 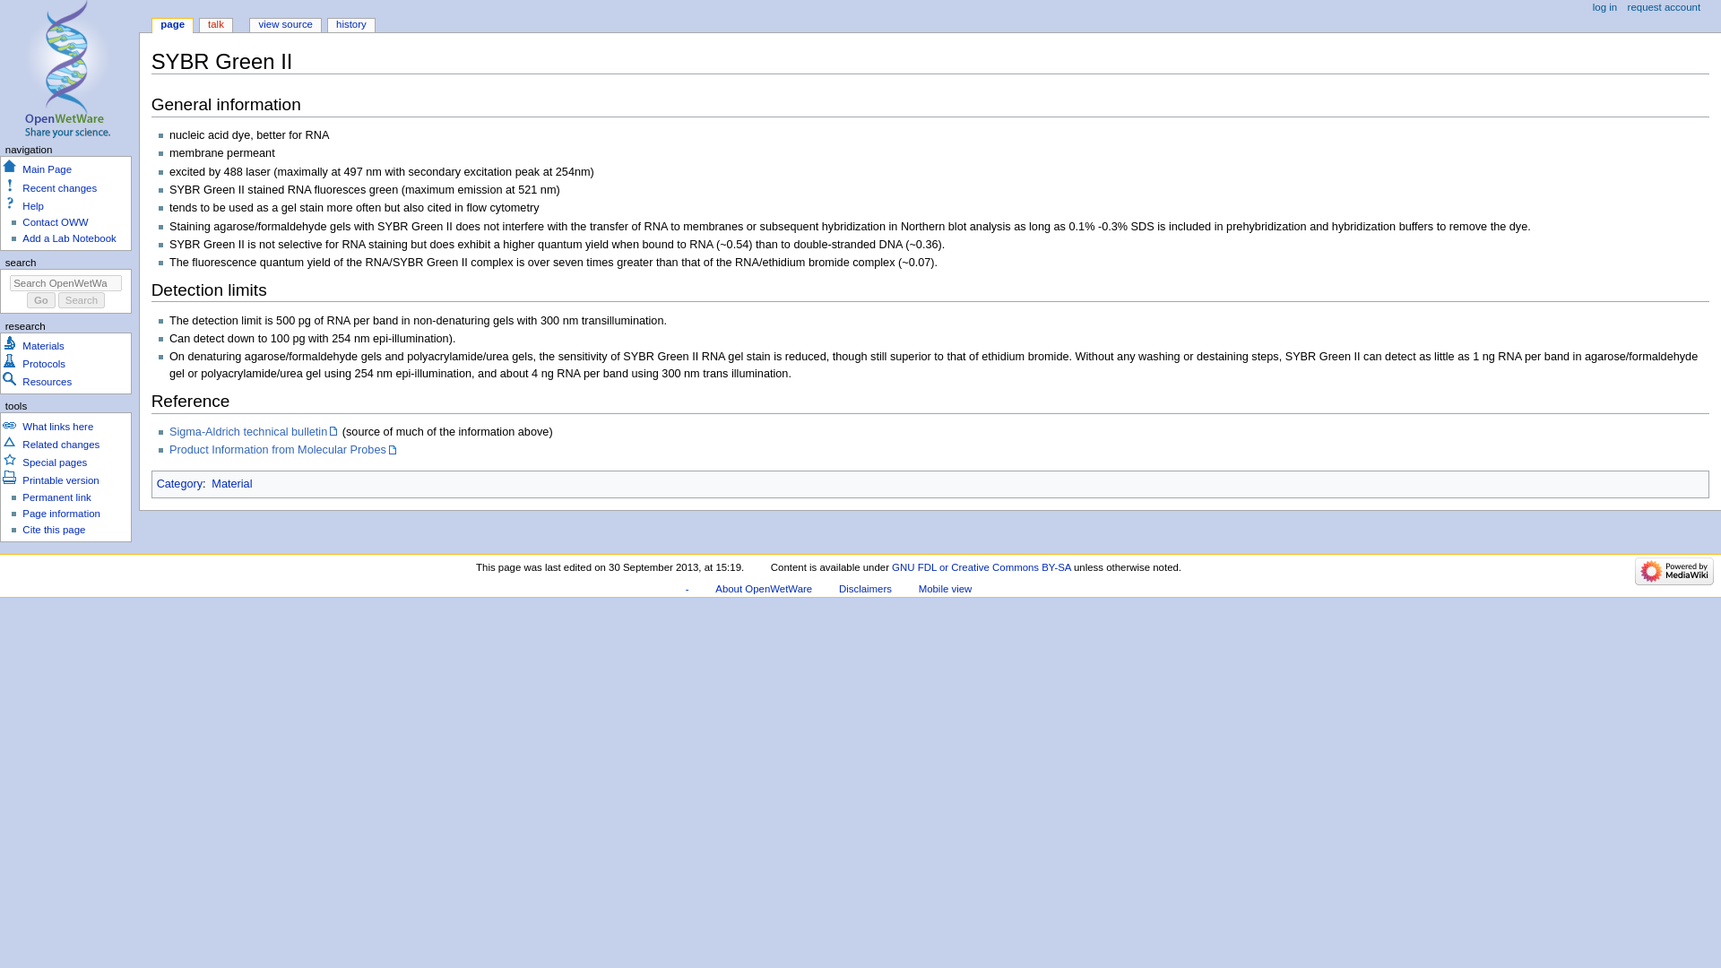 I want to click on Go, so click(x=41, y=300).